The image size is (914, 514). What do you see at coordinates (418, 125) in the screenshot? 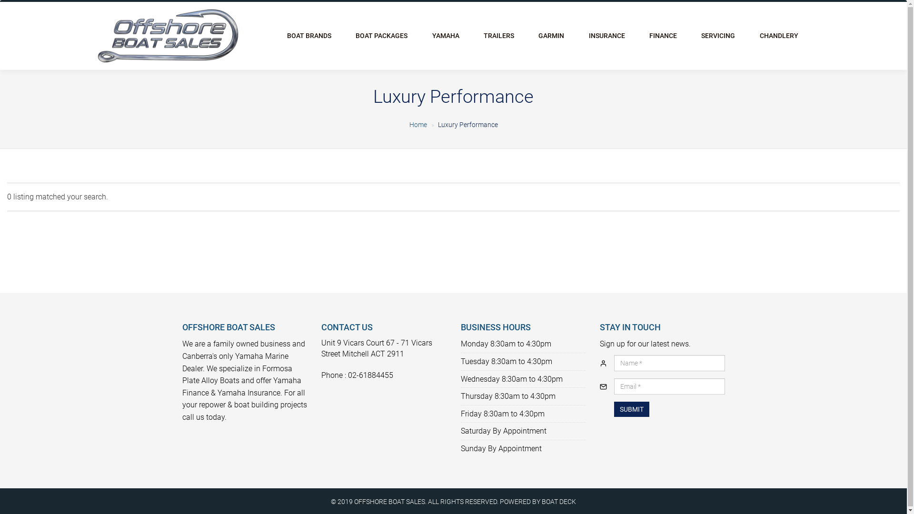
I see `Home` at bounding box center [418, 125].